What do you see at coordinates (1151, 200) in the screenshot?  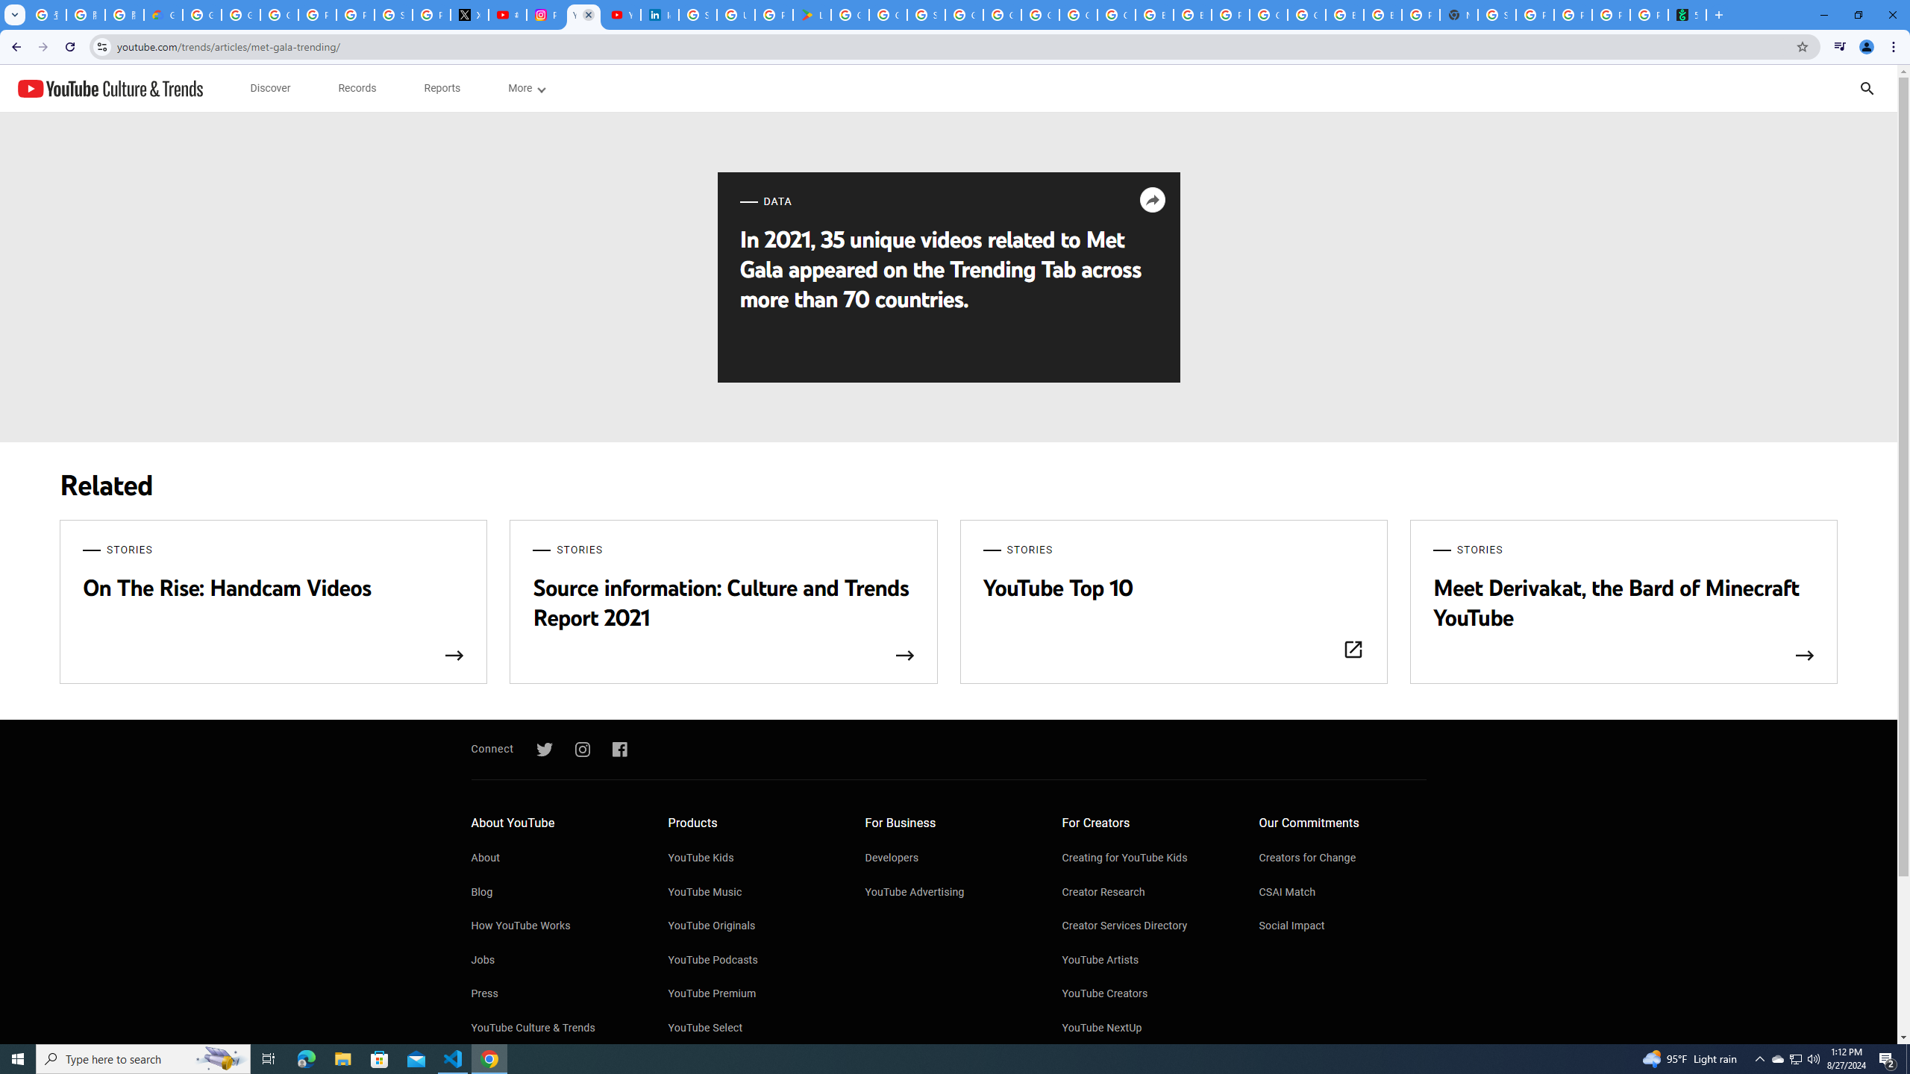 I see `Toggle share toolbar open/closed` at bounding box center [1151, 200].